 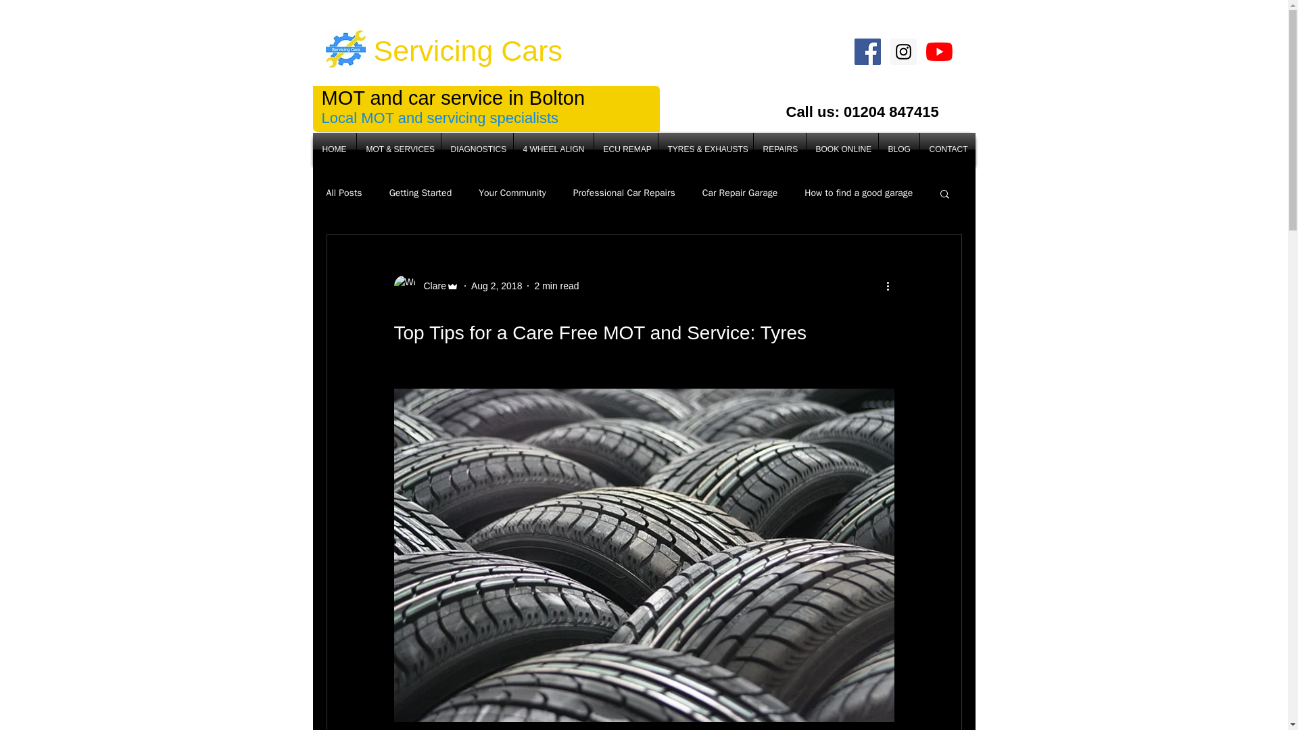 What do you see at coordinates (453, 97) in the screenshot?
I see `MOT and car service in Bolton` at bounding box center [453, 97].